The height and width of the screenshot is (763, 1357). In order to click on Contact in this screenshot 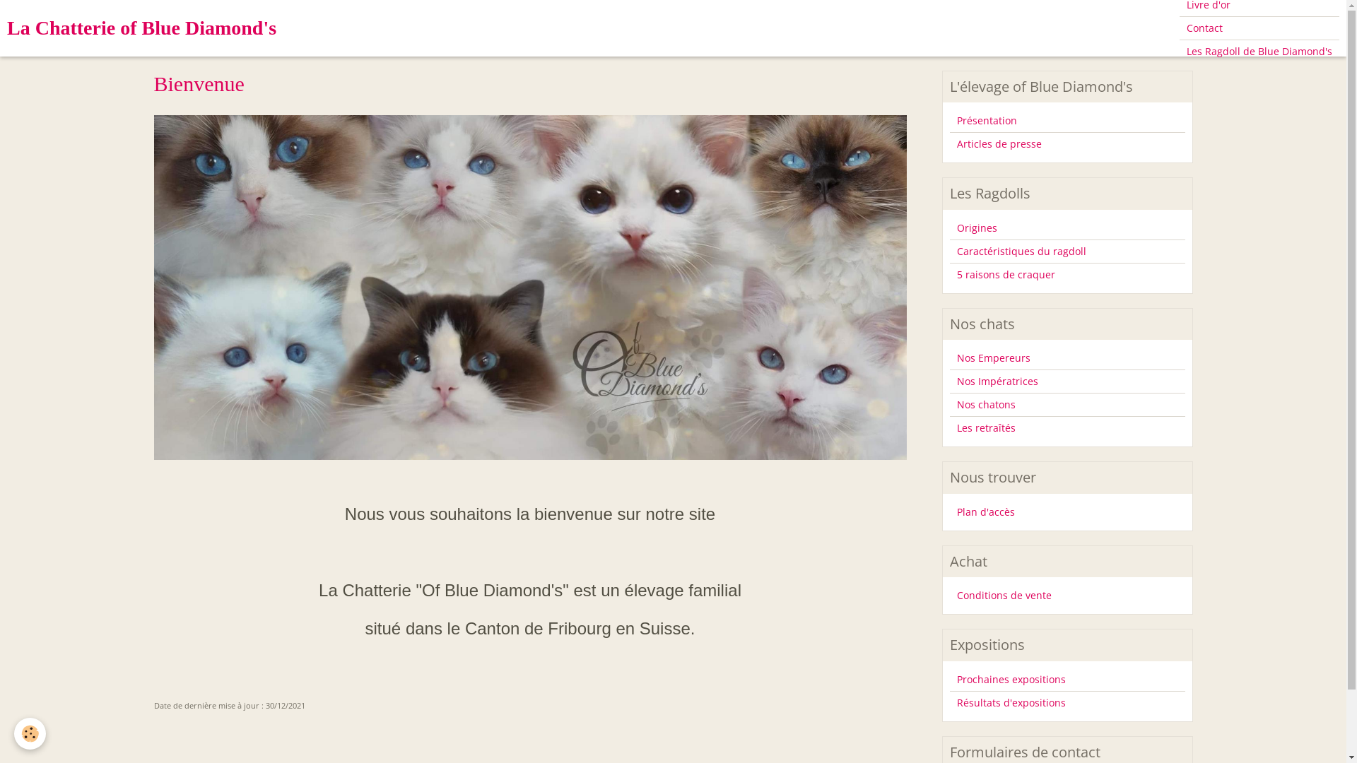, I will do `click(1259, 28)`.